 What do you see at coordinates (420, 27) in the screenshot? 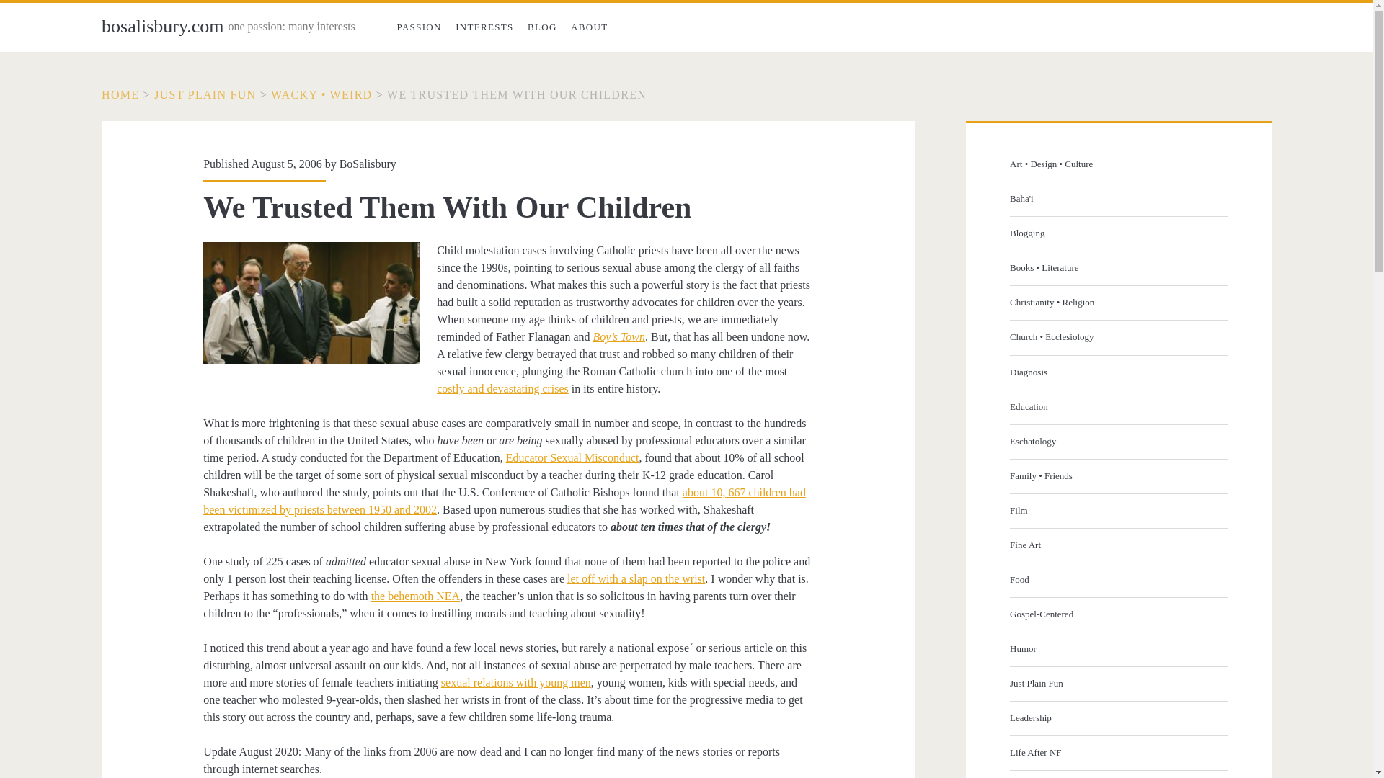
I see `PASSION` at bounding box center [420, 27].